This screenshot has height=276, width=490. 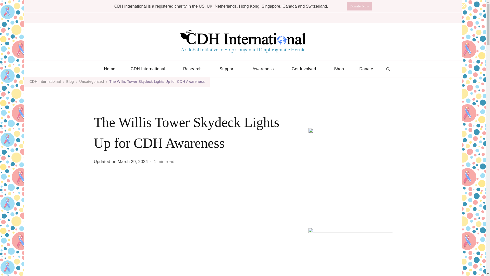 What do you see at coordinates (42, 145) in the screenshot?
I see `Your Donation Dollar` at bounding box center [42, 145].